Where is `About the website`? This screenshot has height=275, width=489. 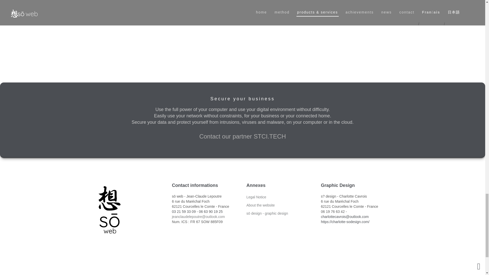 About the website is located at coordinates (261, 205).